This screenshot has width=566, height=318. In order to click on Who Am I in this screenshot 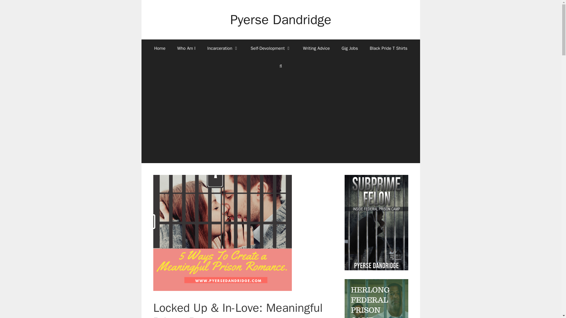, I will do `click(186, 48)`.